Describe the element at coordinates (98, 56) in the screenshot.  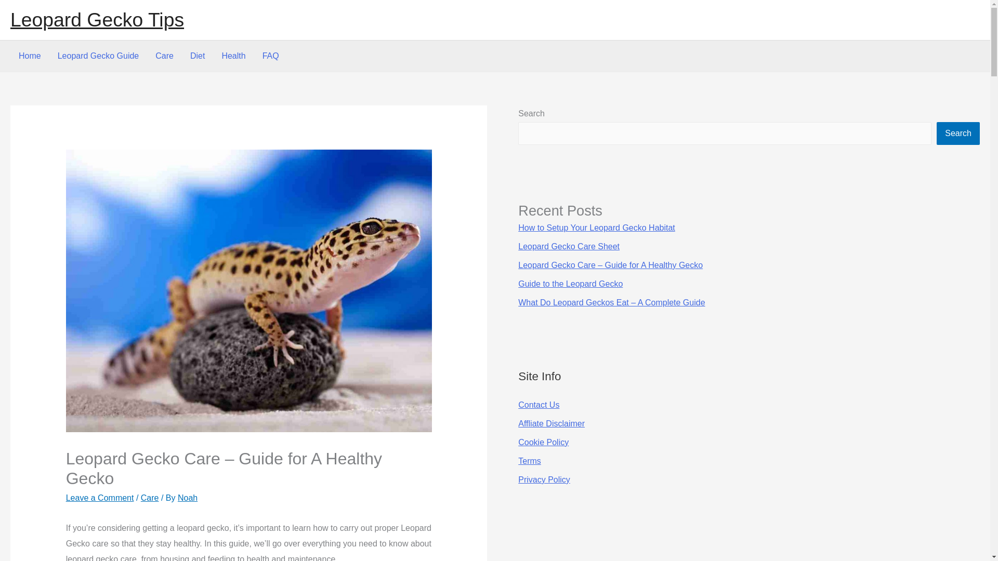
I see `Leopard Gecko Guide` at that location.